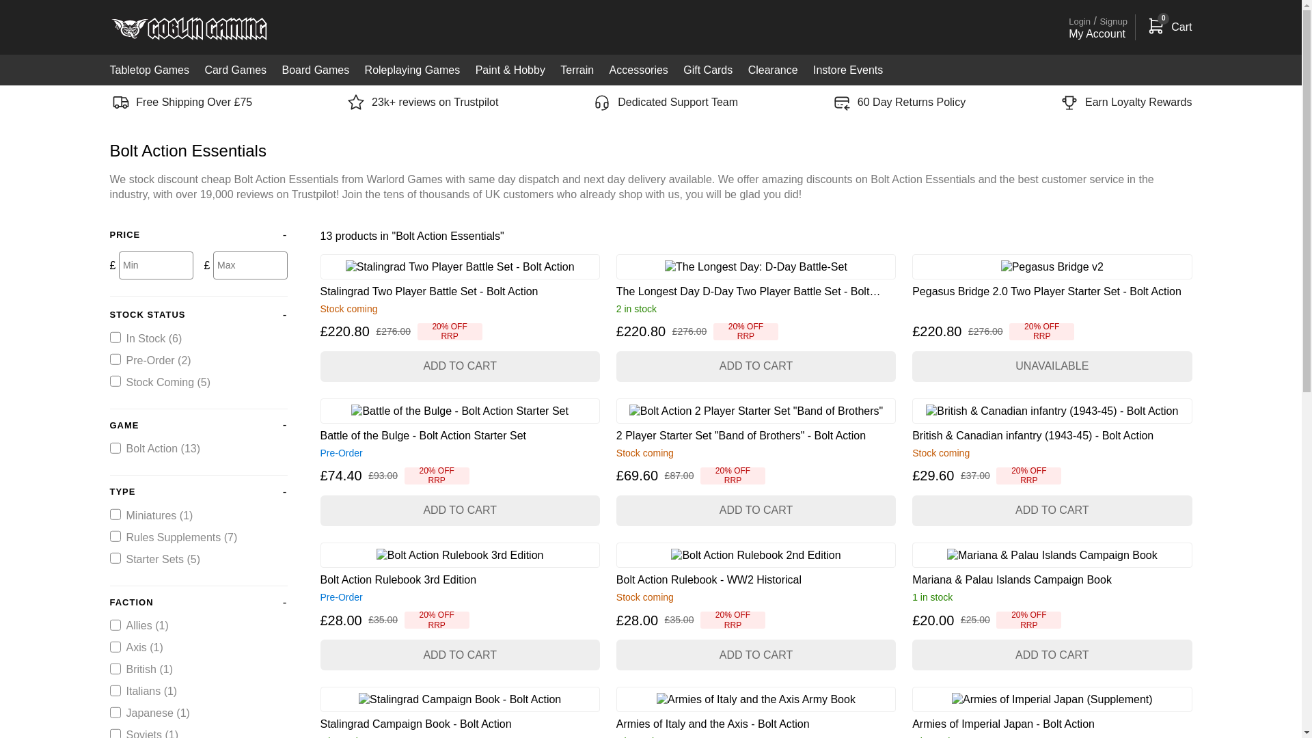 Image resolution: width=1312 pixels, height=738 pixels. I want to click on Bolt Action, so click(115, 448).